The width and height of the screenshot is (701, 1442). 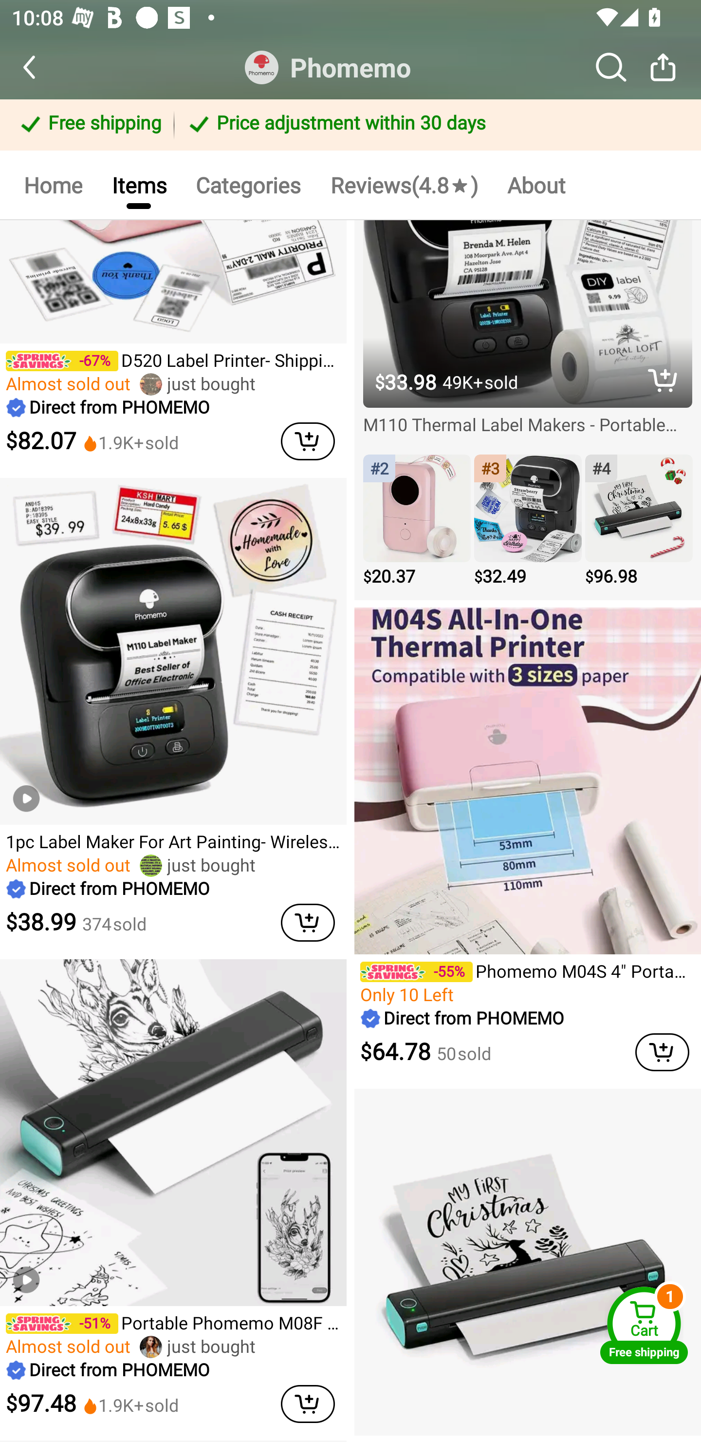 What do you see at coordinates (248, 184) in the screenshot?
I see `Categories` at bounding box center [248, 184].